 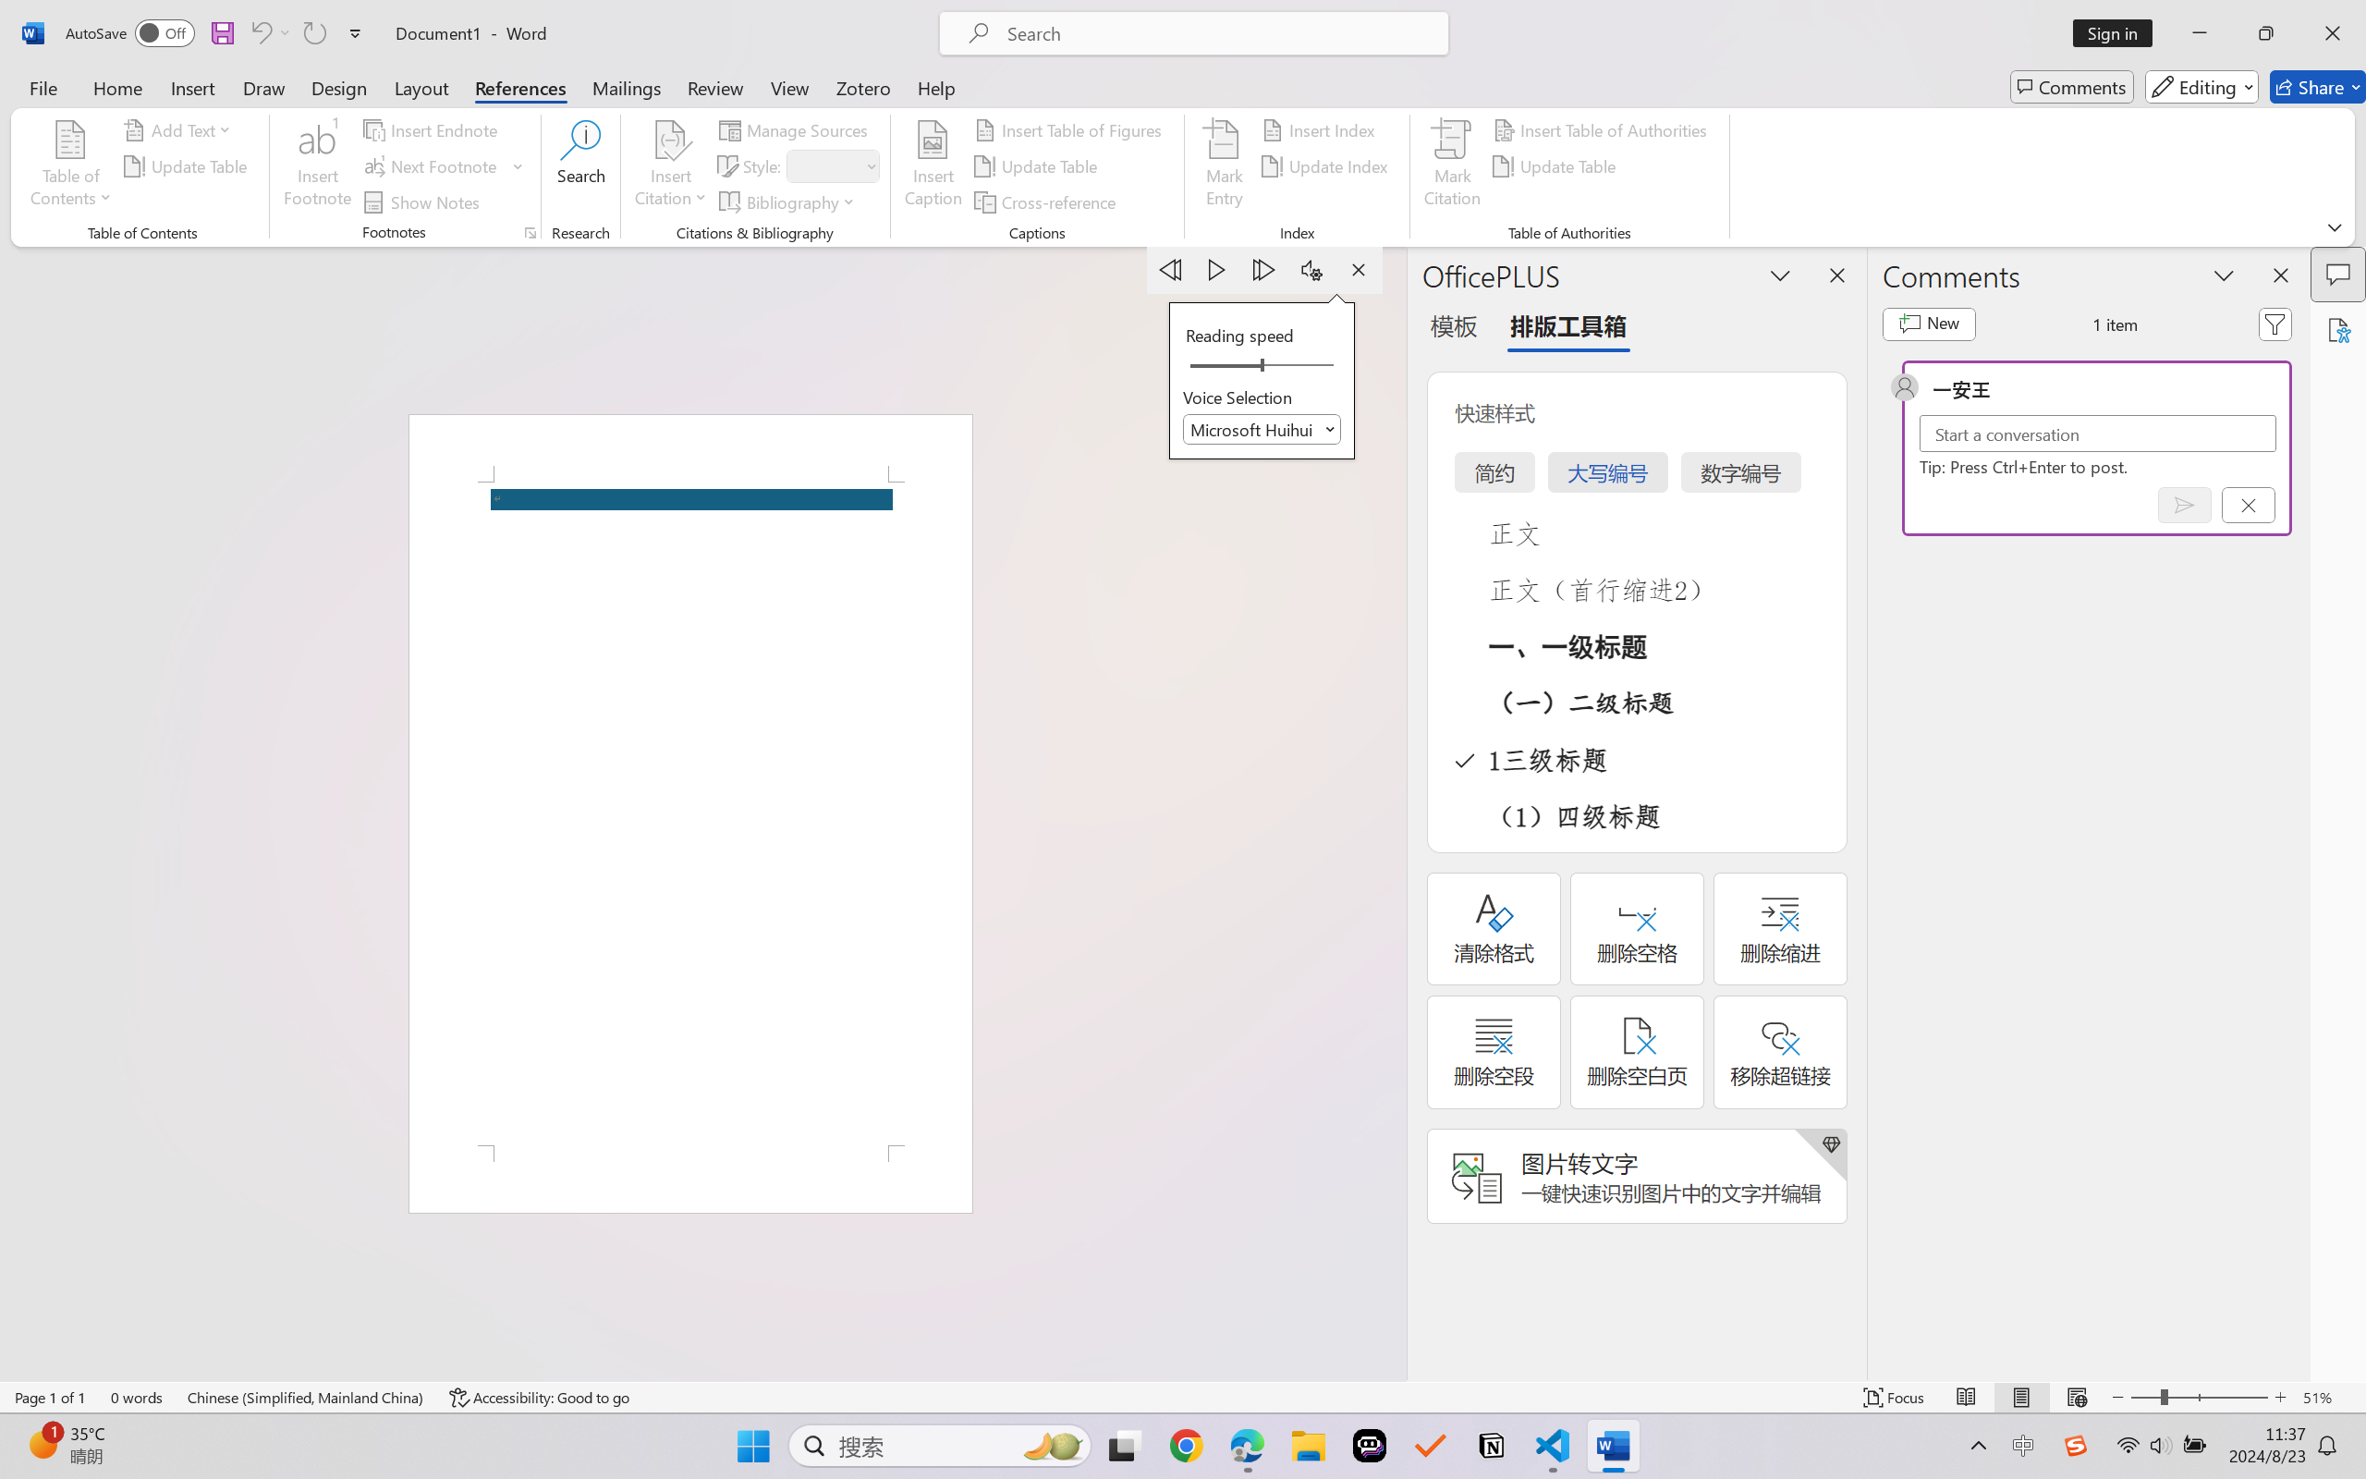 What do you see at coordinates (433, 166) in the screenshot?
I see `Next Footnote` at bounding box center [433, 166].